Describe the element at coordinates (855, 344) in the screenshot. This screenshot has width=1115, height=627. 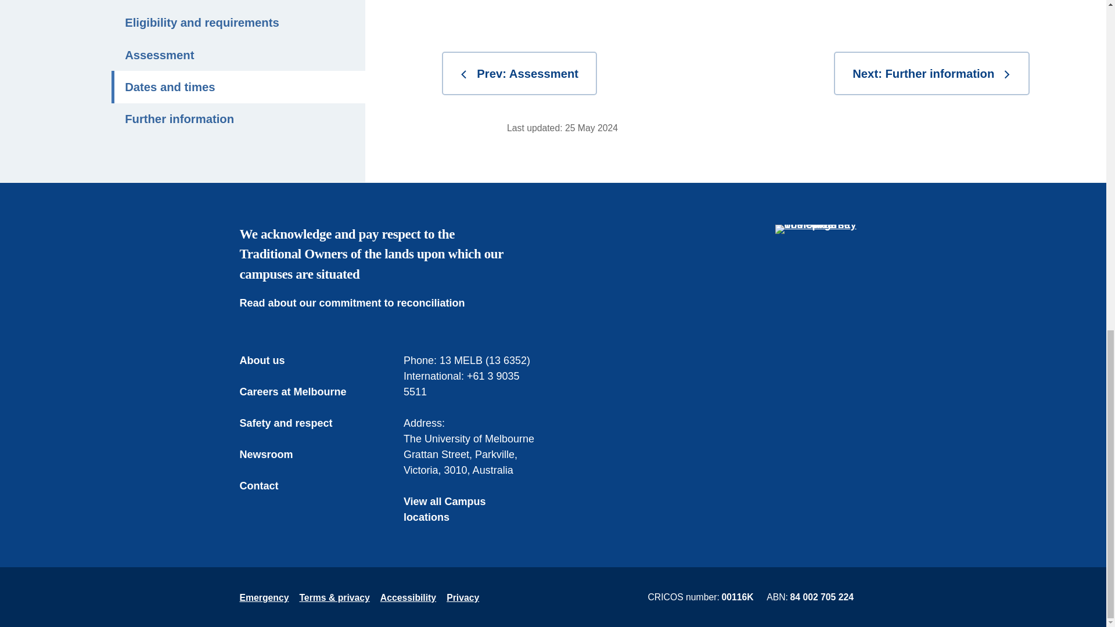
I see `Instagram` at that location.